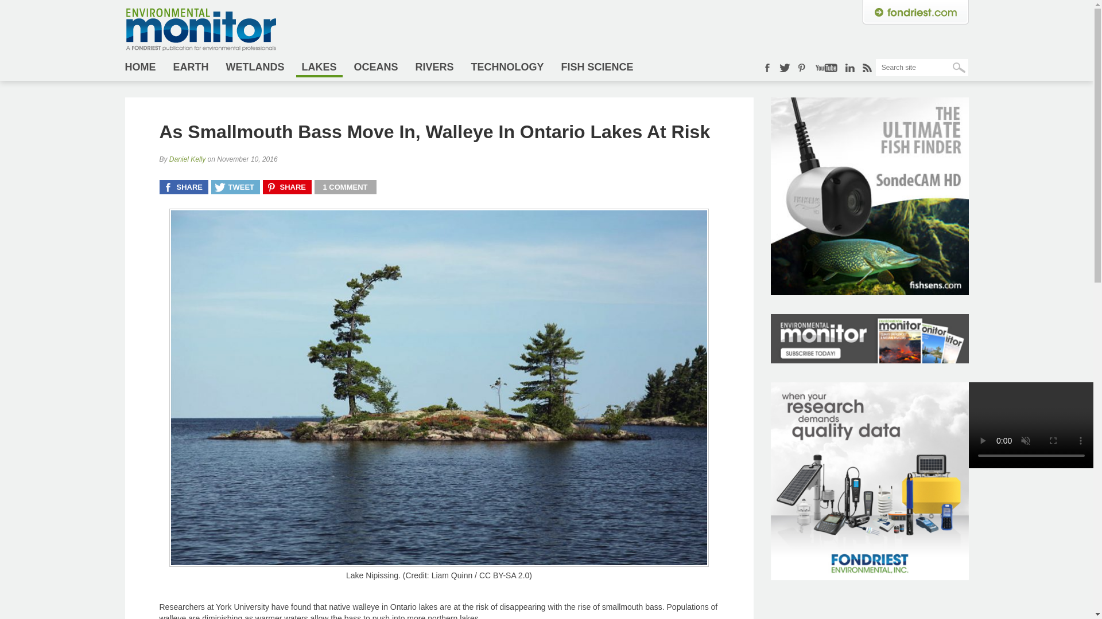 The height and width of the screenshot is (619, 1102). I want to click on EARTH, so click(191, 66).